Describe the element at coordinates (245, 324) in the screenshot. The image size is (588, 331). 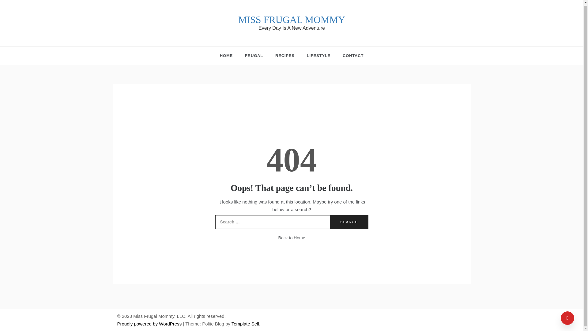
I see `Template Sell` at that location.